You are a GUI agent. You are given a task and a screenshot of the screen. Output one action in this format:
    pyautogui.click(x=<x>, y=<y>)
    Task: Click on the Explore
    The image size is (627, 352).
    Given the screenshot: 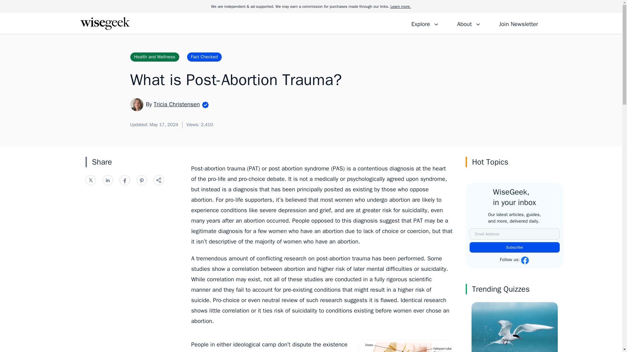 What is the action you would take?
    pyautogui.click(x=425, y=23)
    